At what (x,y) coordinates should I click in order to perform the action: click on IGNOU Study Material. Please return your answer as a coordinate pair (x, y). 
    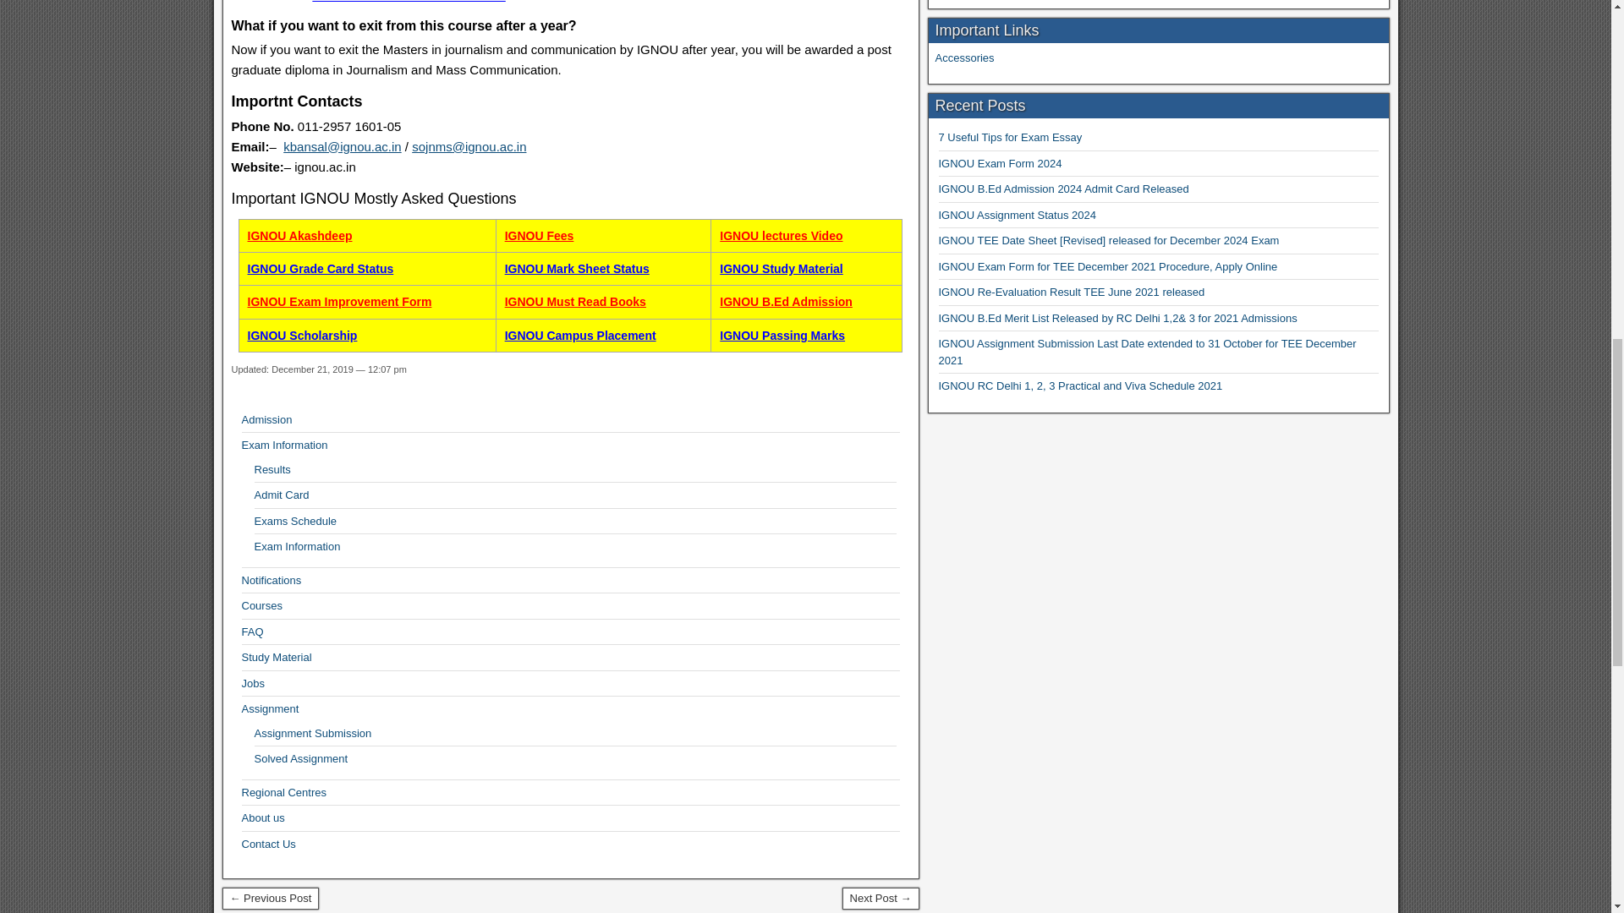
    Looking at the image, I should click on (781, 269).